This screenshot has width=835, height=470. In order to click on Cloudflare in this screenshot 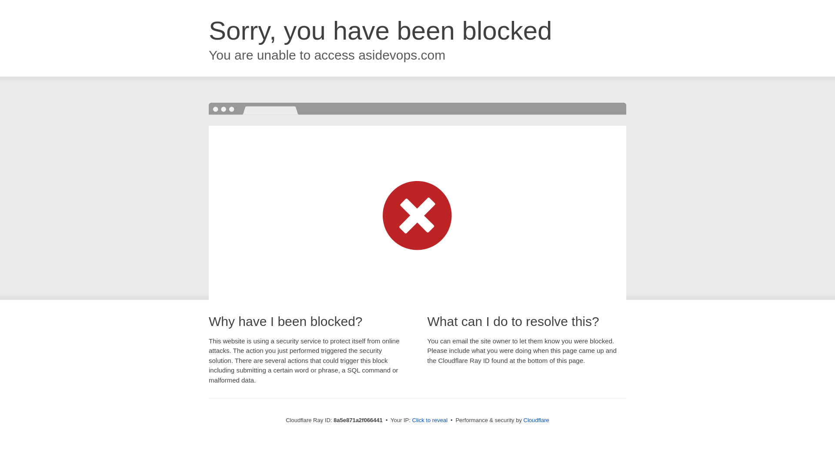, I will do `click(536, 420)`.